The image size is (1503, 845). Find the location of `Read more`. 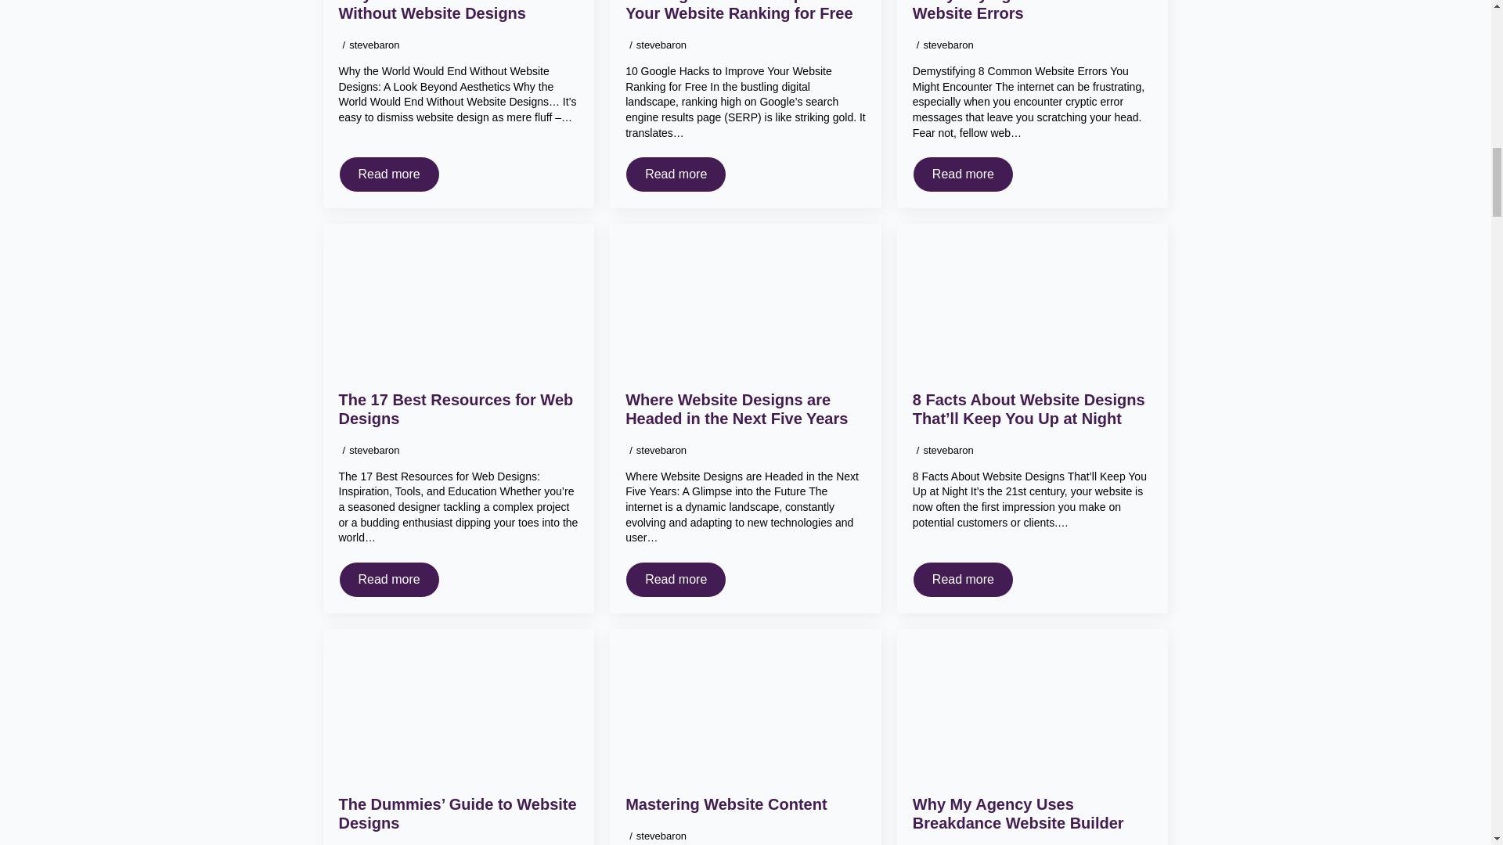

Read more is located at coordinates (388, 579).